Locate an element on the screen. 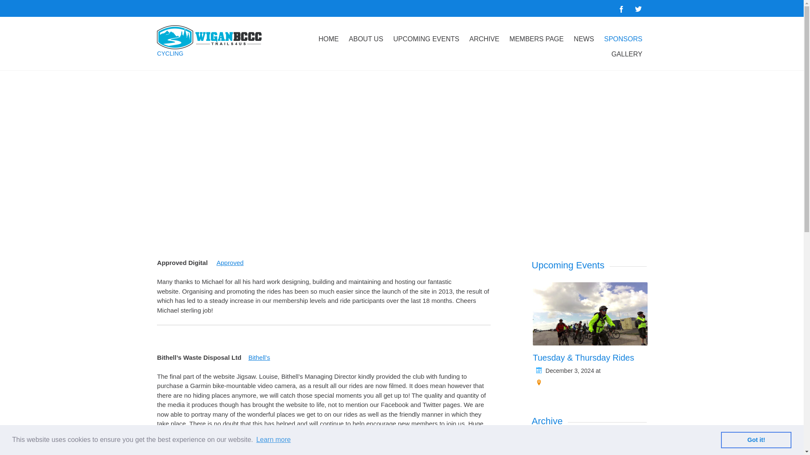 The height and width of the screenshot is (455, 810). SPONSORS is located at coordinates (623, 39).